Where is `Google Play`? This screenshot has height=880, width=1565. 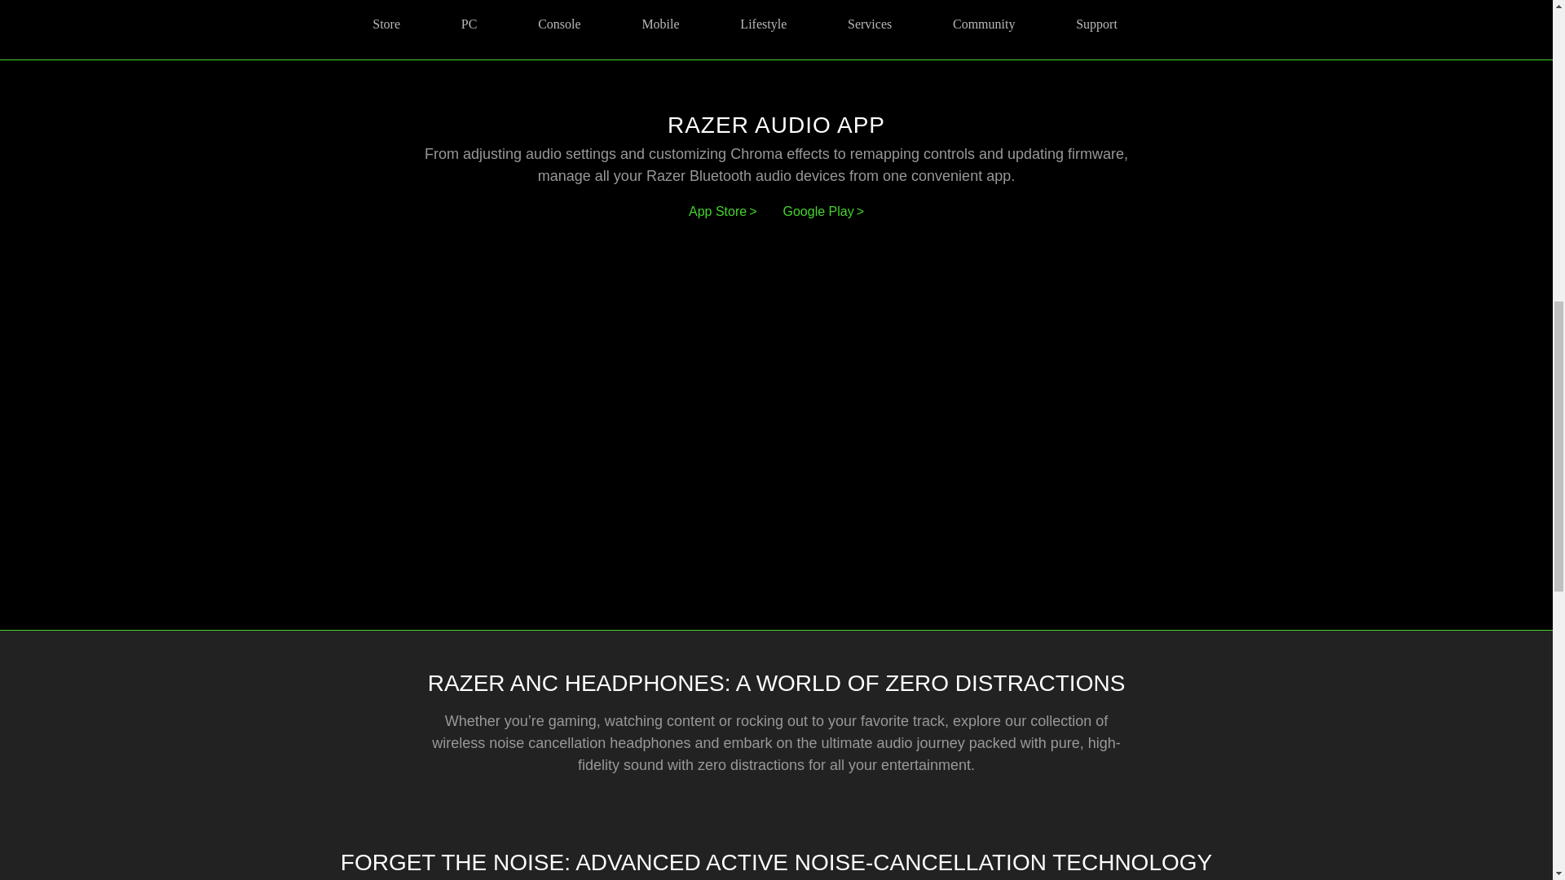
Google Play is located at coordinates (823, 210).